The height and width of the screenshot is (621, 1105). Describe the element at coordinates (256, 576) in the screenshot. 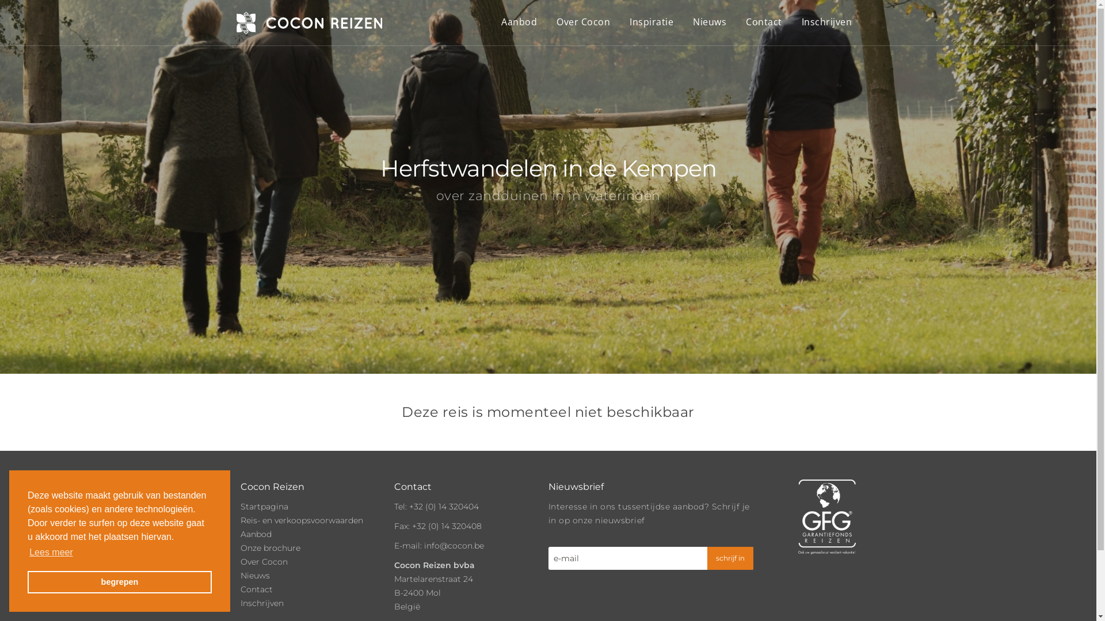

I see `Nieuws` at that location.